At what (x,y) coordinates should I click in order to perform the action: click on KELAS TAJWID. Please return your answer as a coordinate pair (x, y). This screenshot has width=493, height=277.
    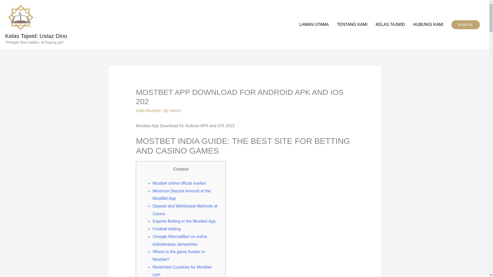
    Looking at the image, I should click on (390, 25).